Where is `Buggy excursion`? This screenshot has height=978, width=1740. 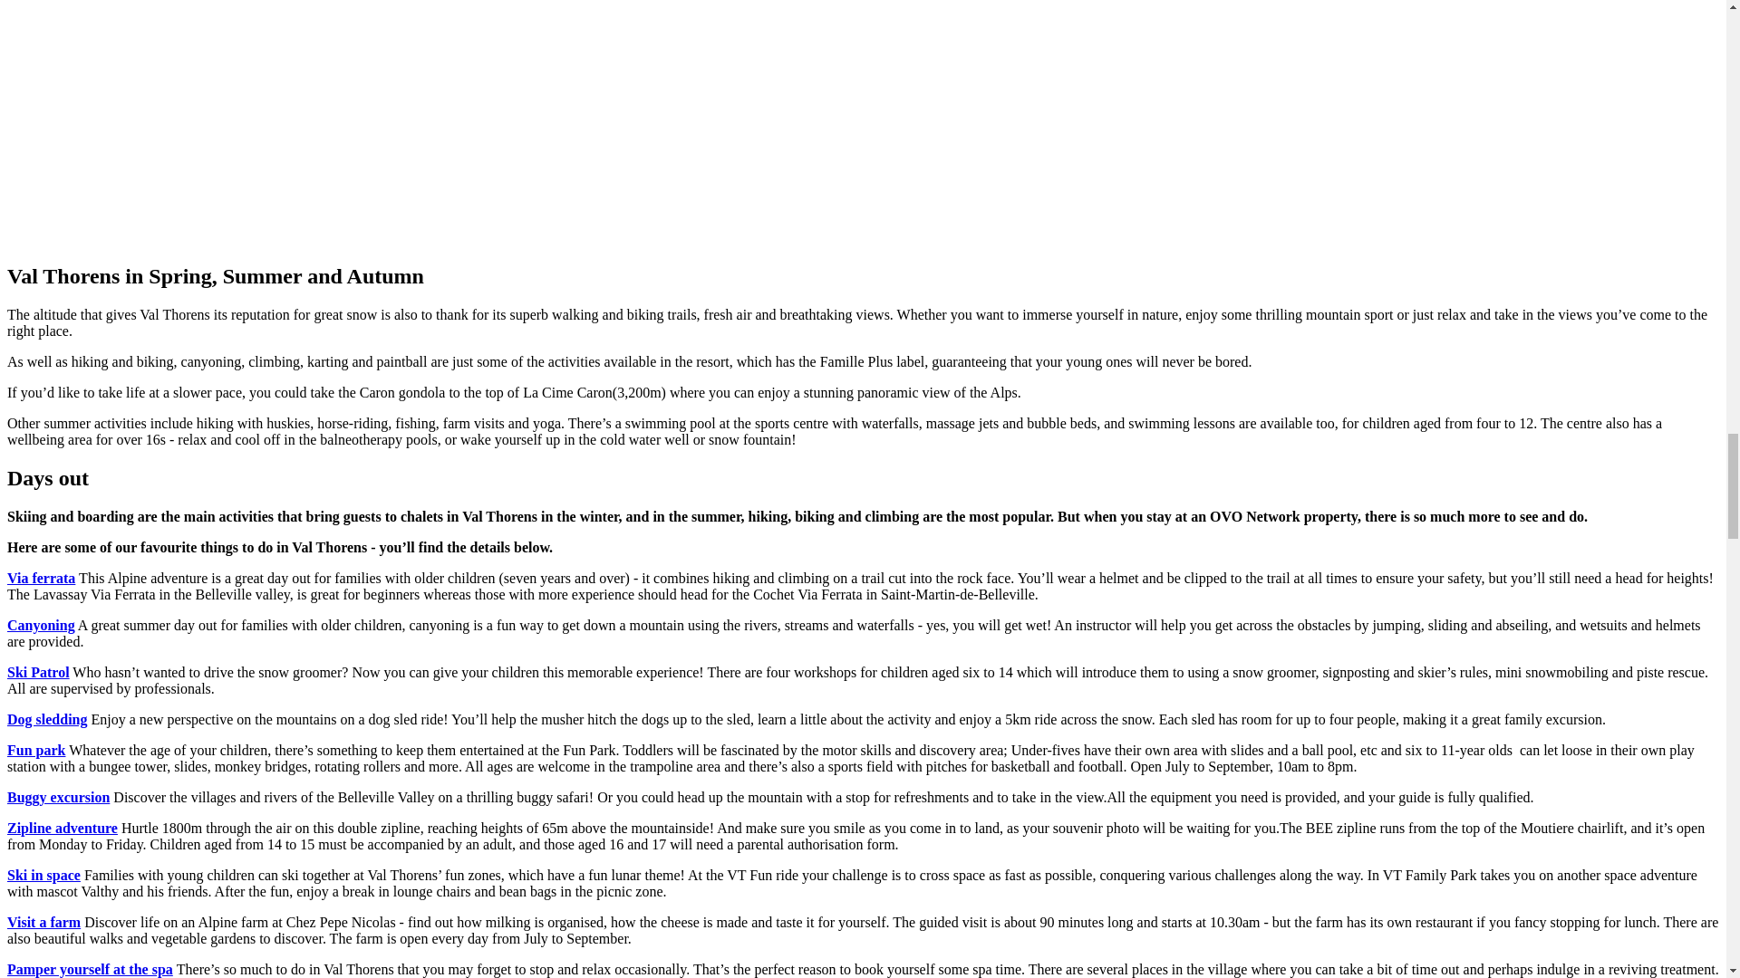
Buggy excursion is located at coordinates (58, 797).